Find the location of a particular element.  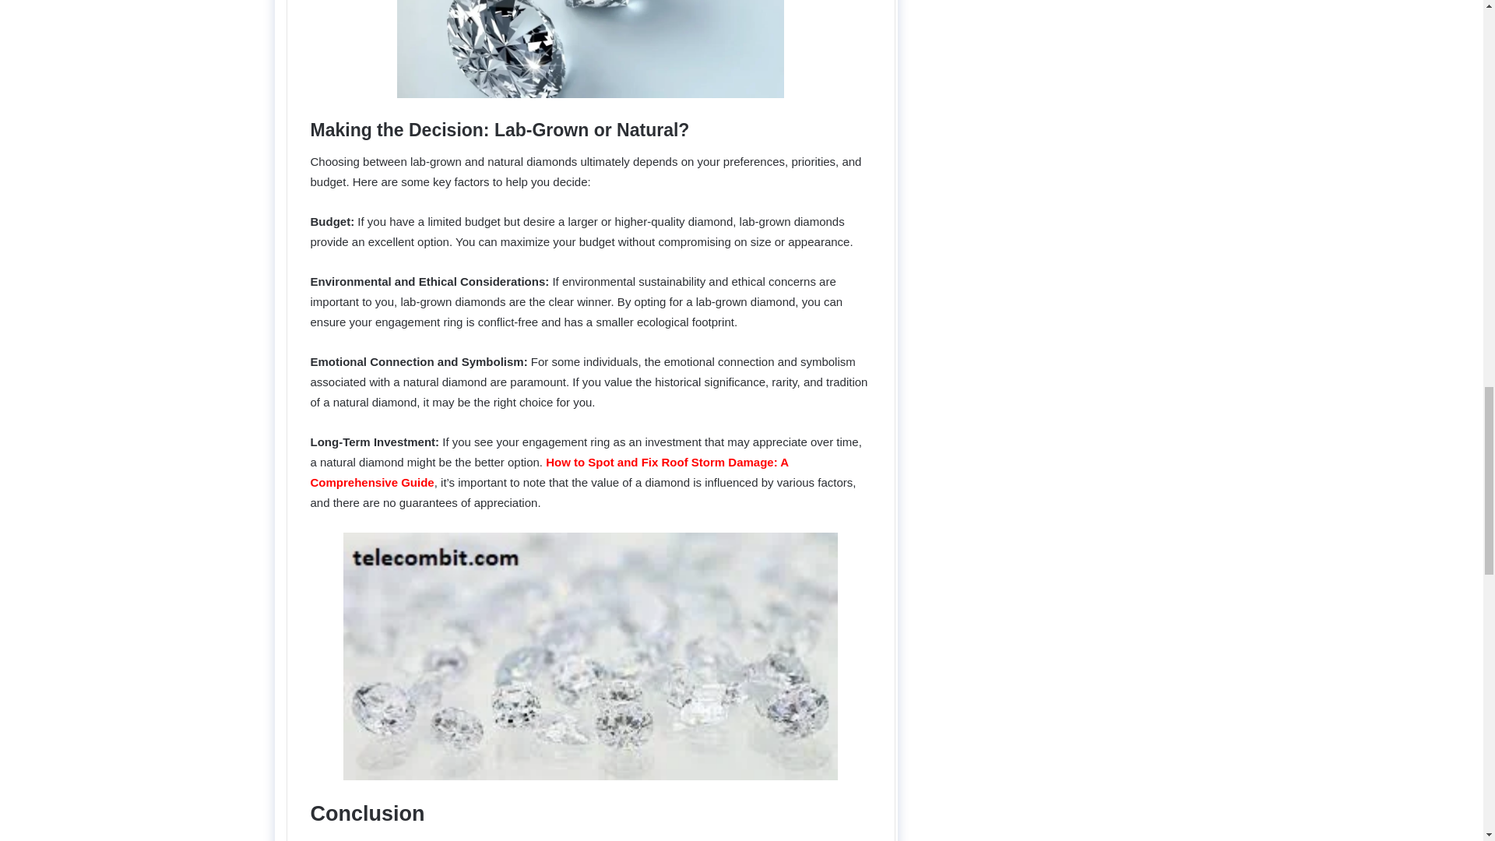

How to Spot and Fix Roof Storm Damage: A Comprehensive Guide is located at coordinates (548, 472).